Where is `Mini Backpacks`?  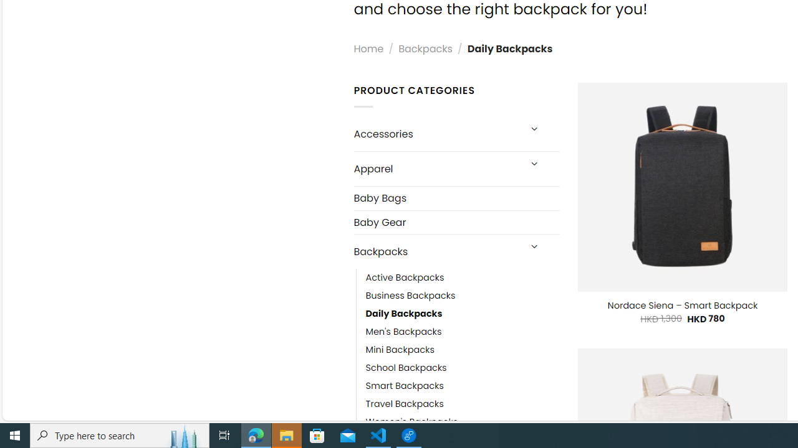
Mini Backpacks is located at coordinates (400, 350).